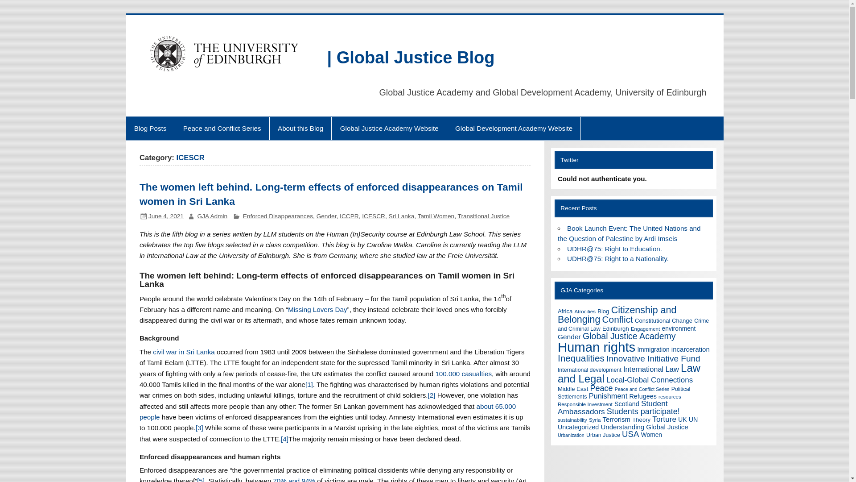  What do you see at coordinates (374, 216) in the screenshot?
I see `ICESCR` at bounding box center [374, 216].